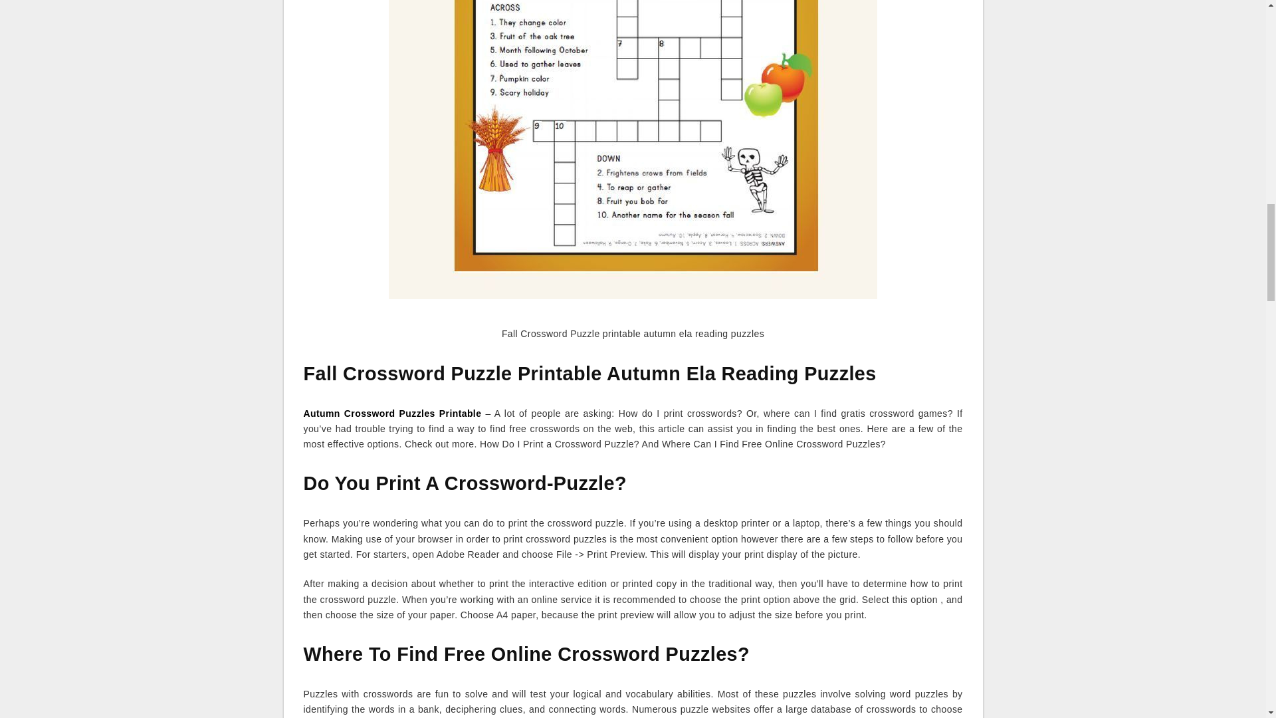  What do you see at coordinates (392, 414) in the screenshot?
I see `Autumn Crossword Puzzles Printable` at bounding box center [392, 414].